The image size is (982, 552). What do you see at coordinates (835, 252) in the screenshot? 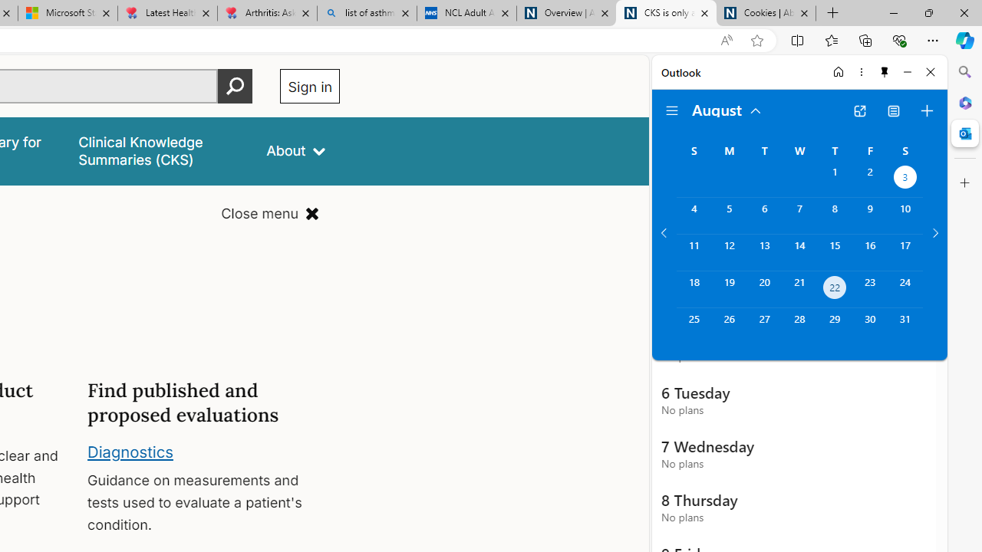
I see `Thursday, August 15, 2024. ` at bounding box center [835, 252].